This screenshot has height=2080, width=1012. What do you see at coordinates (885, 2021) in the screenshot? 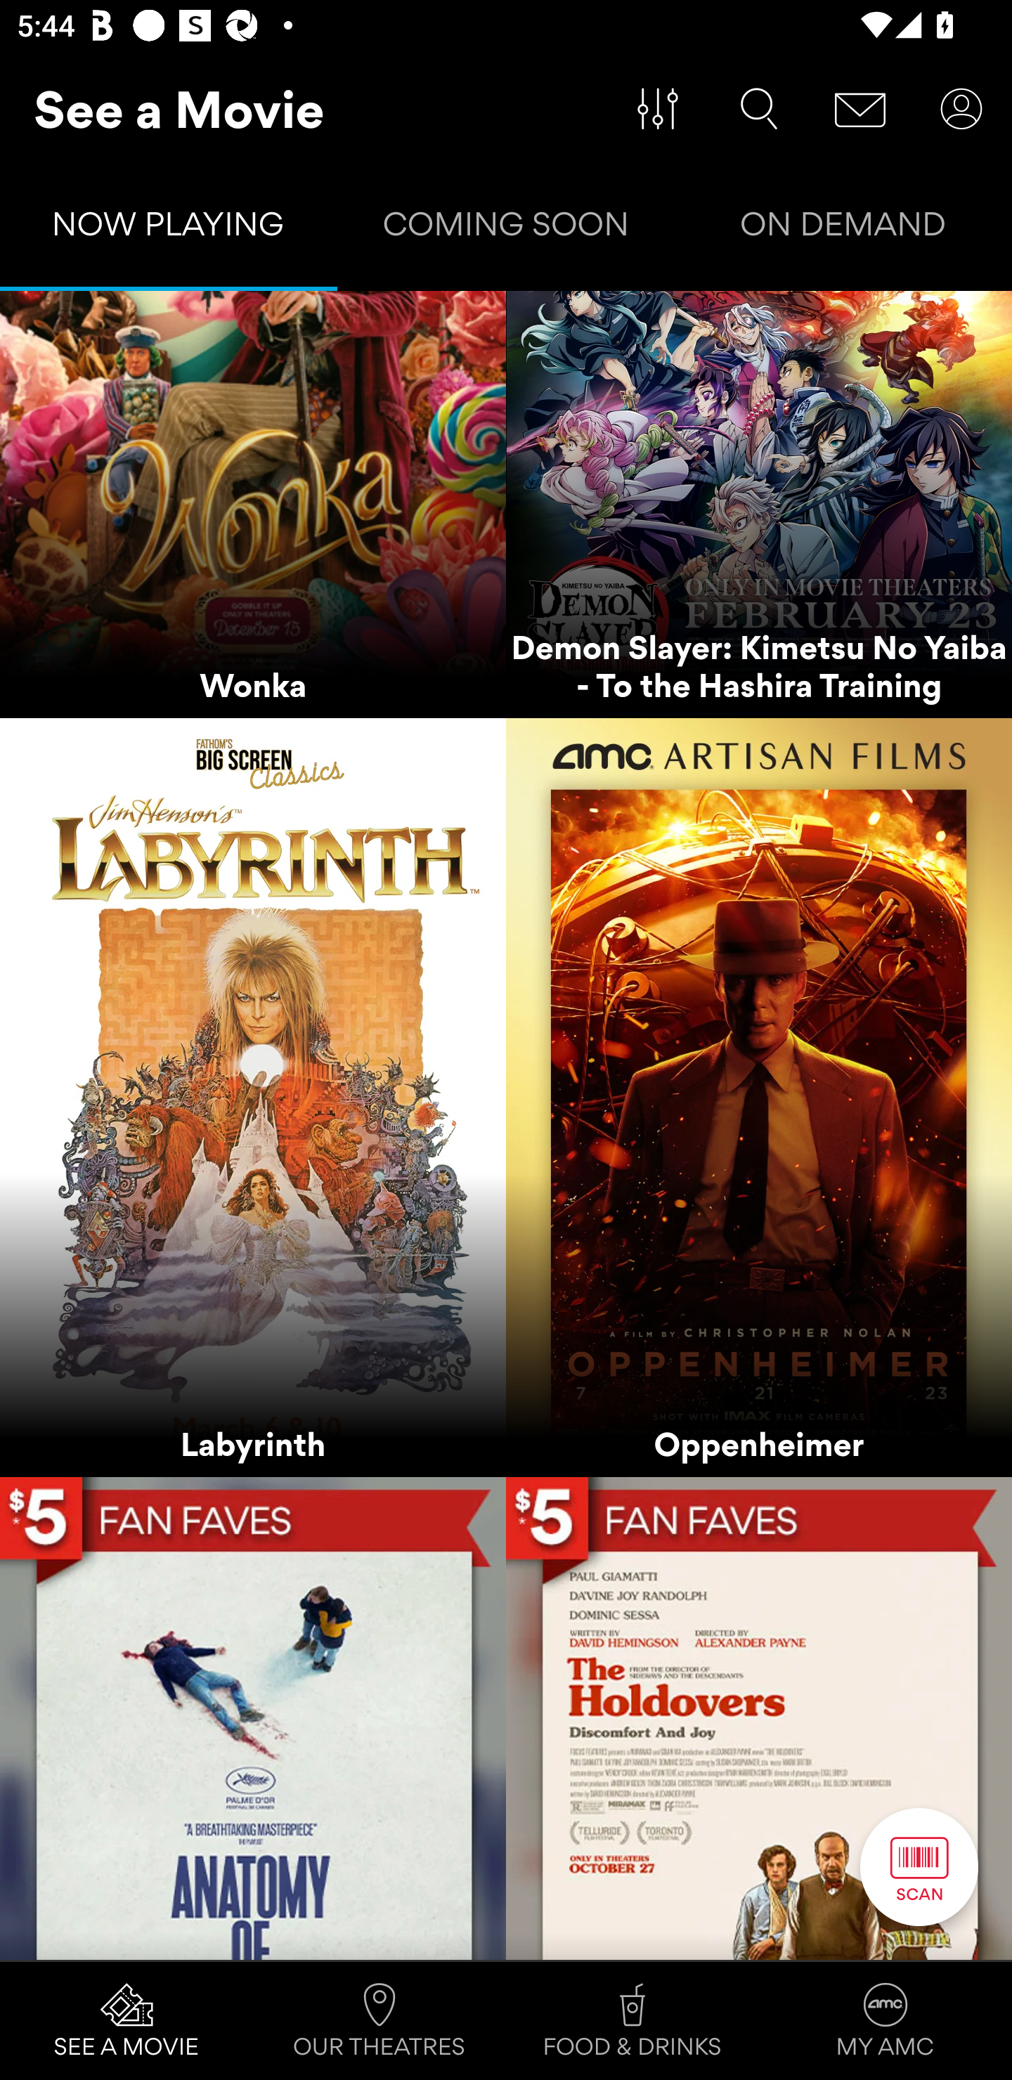
I see `MY AMC
Tab 4 of 4` at bounding box center [885, 2021].